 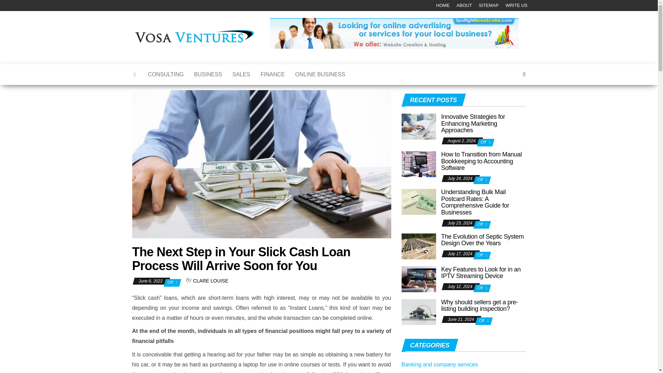 What do you see at coordinates (320, 75) in the screenshot?
I see `ONLINE BUSINESS` at bounding box center [320, 75].